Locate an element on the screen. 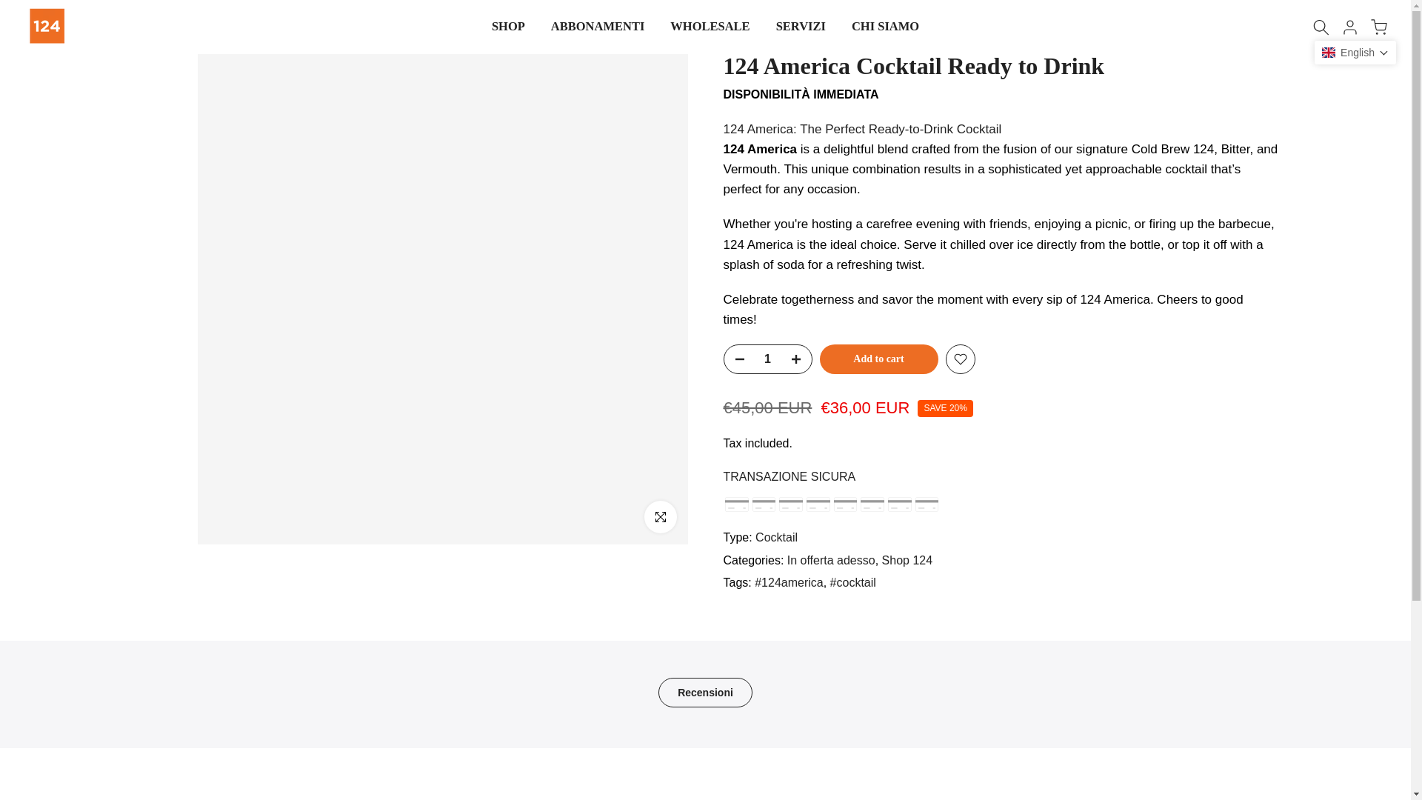  In offerta adesso is located at coordinates (831, 560).